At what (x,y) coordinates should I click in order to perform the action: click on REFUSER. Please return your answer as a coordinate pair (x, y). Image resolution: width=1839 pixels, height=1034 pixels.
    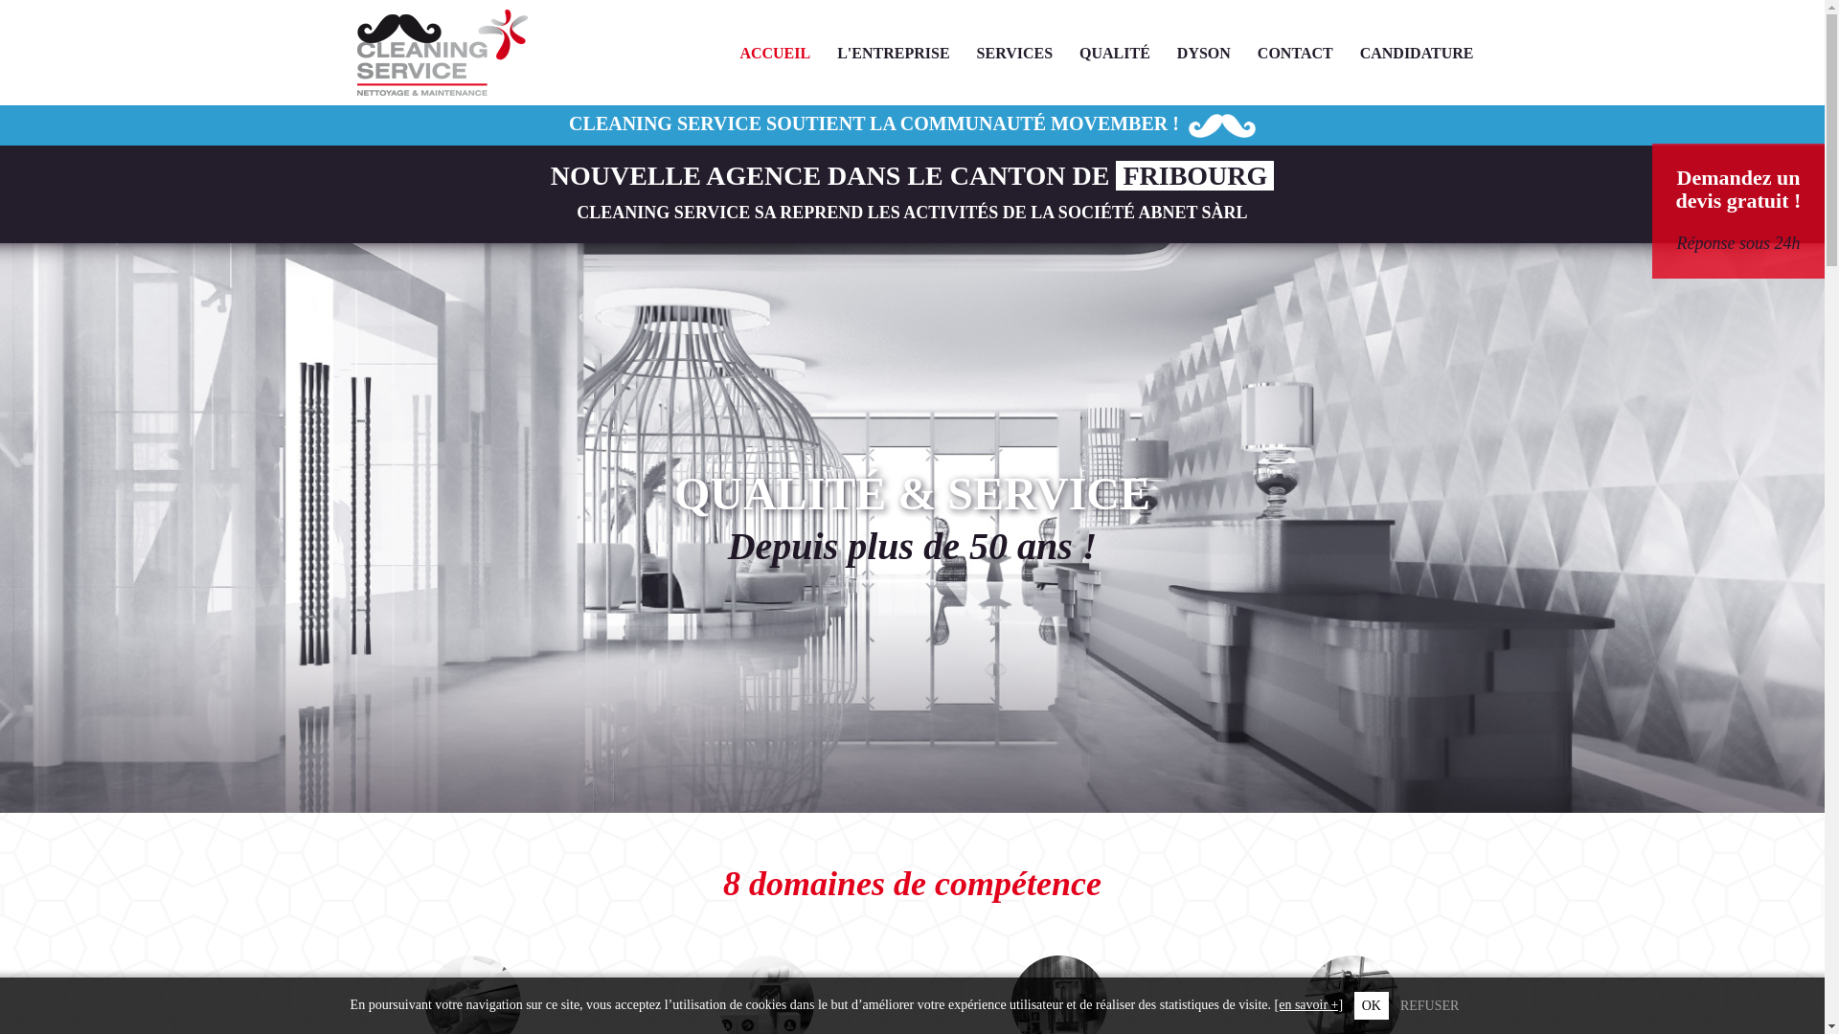
    Looking at the image, I should click on (1429, 1005).